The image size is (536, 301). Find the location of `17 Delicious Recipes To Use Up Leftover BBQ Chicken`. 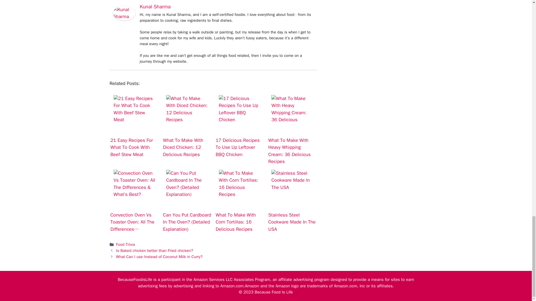

17 Delicious Recipes To Use Up Leftover BBQ Chicken is located at coordinates (240, 109).